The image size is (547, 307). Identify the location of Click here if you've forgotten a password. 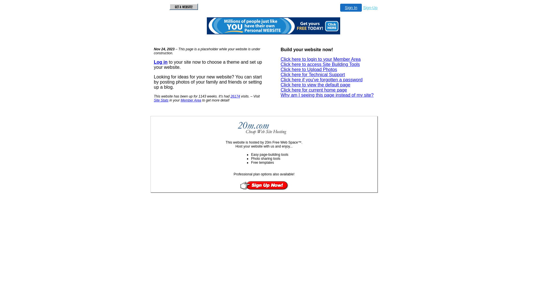
(322, 80).